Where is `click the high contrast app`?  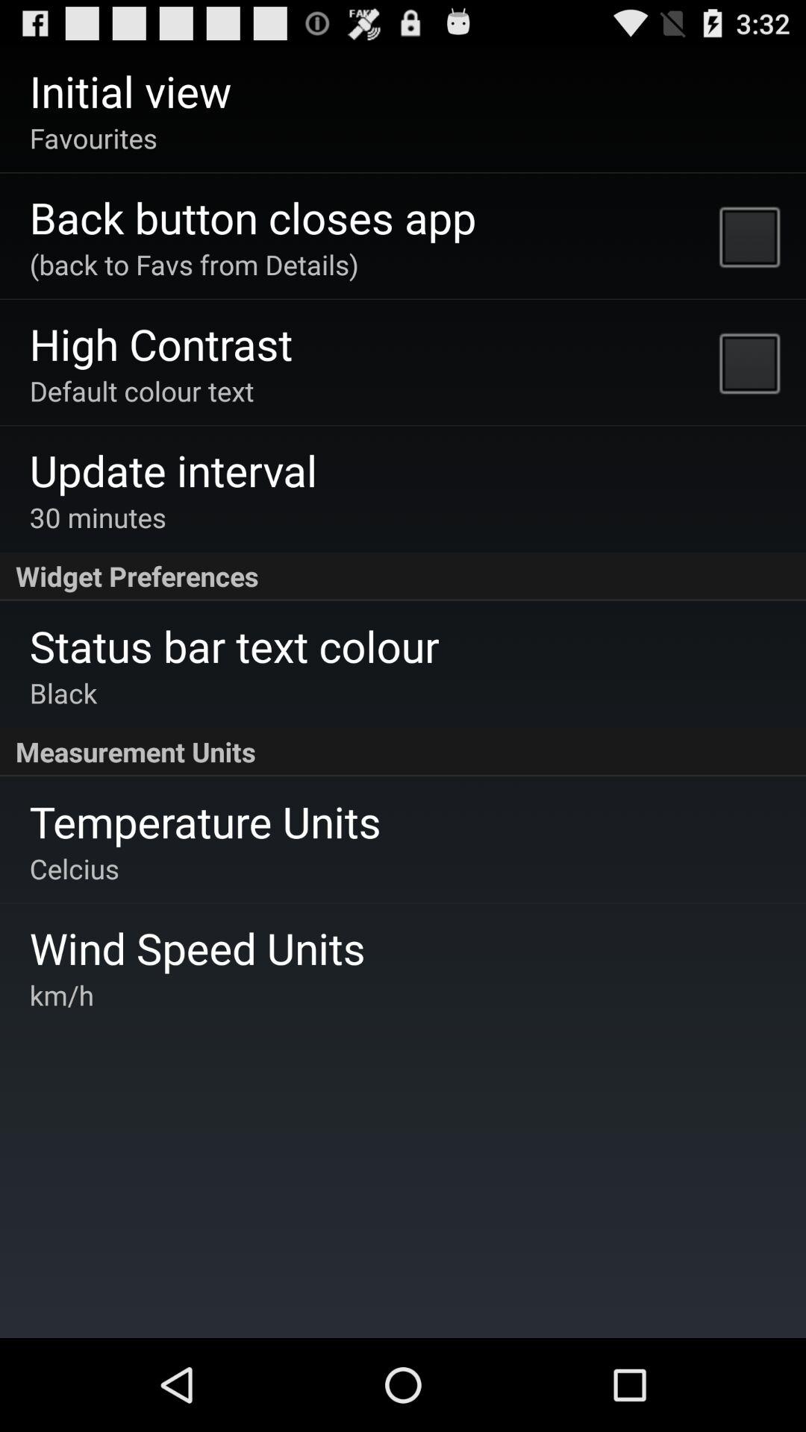 click the high contrast app is located at coordinates (161, 343).